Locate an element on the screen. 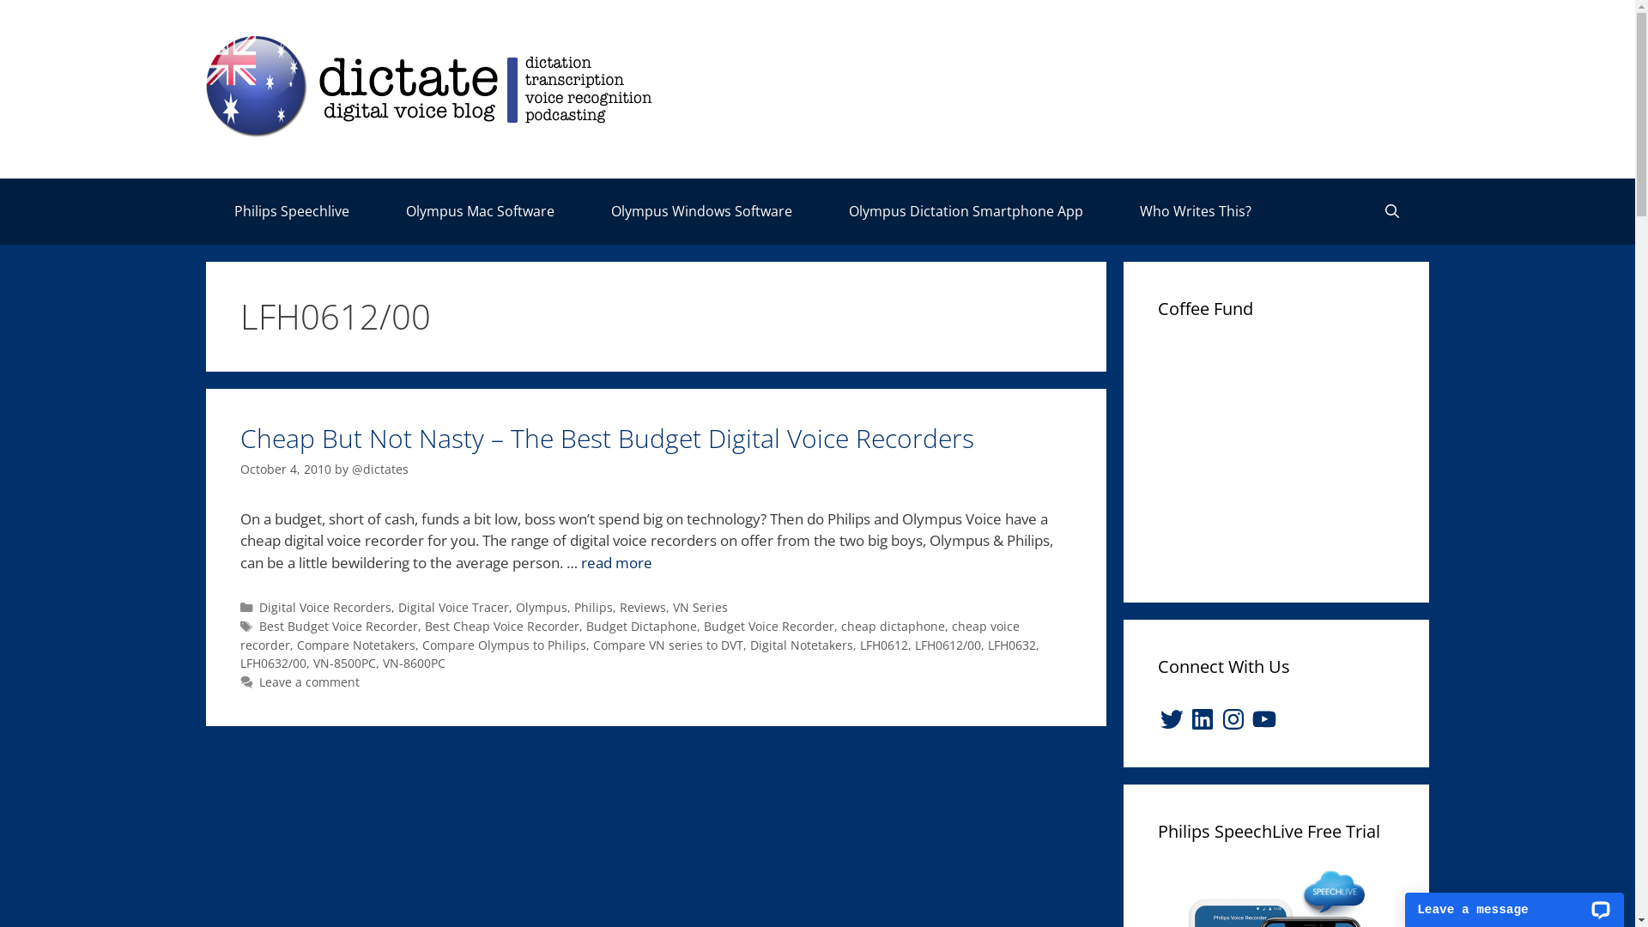 The height and width of the screenshot is (927, 1648). LFH0612 is located at coordinates (884, 645).